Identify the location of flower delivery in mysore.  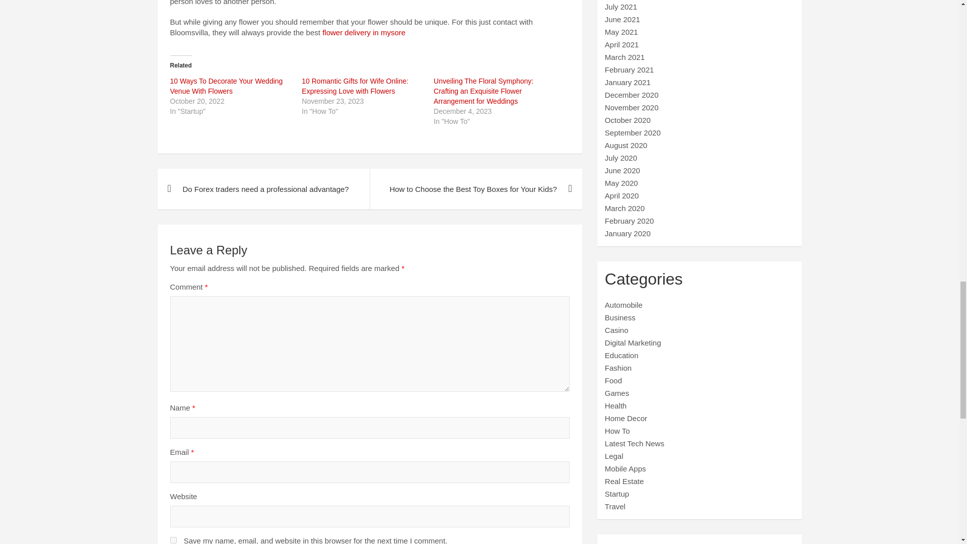
(364, 32).